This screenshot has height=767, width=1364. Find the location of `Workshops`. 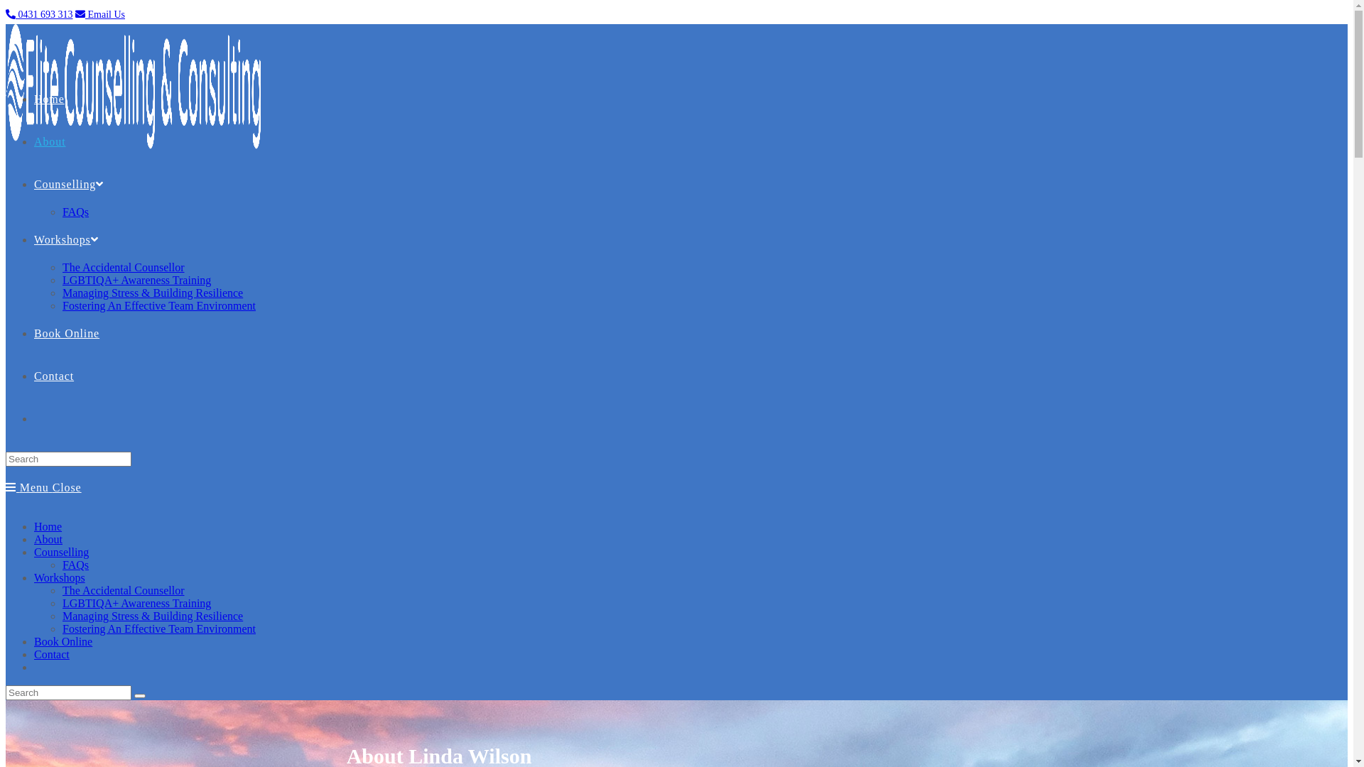

Workshops is located at coordinates (60, 578).